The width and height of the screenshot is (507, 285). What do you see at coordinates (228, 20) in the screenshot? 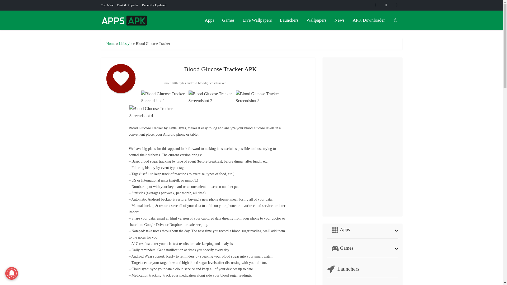
I see `Games` at bounding box center [228, 20].